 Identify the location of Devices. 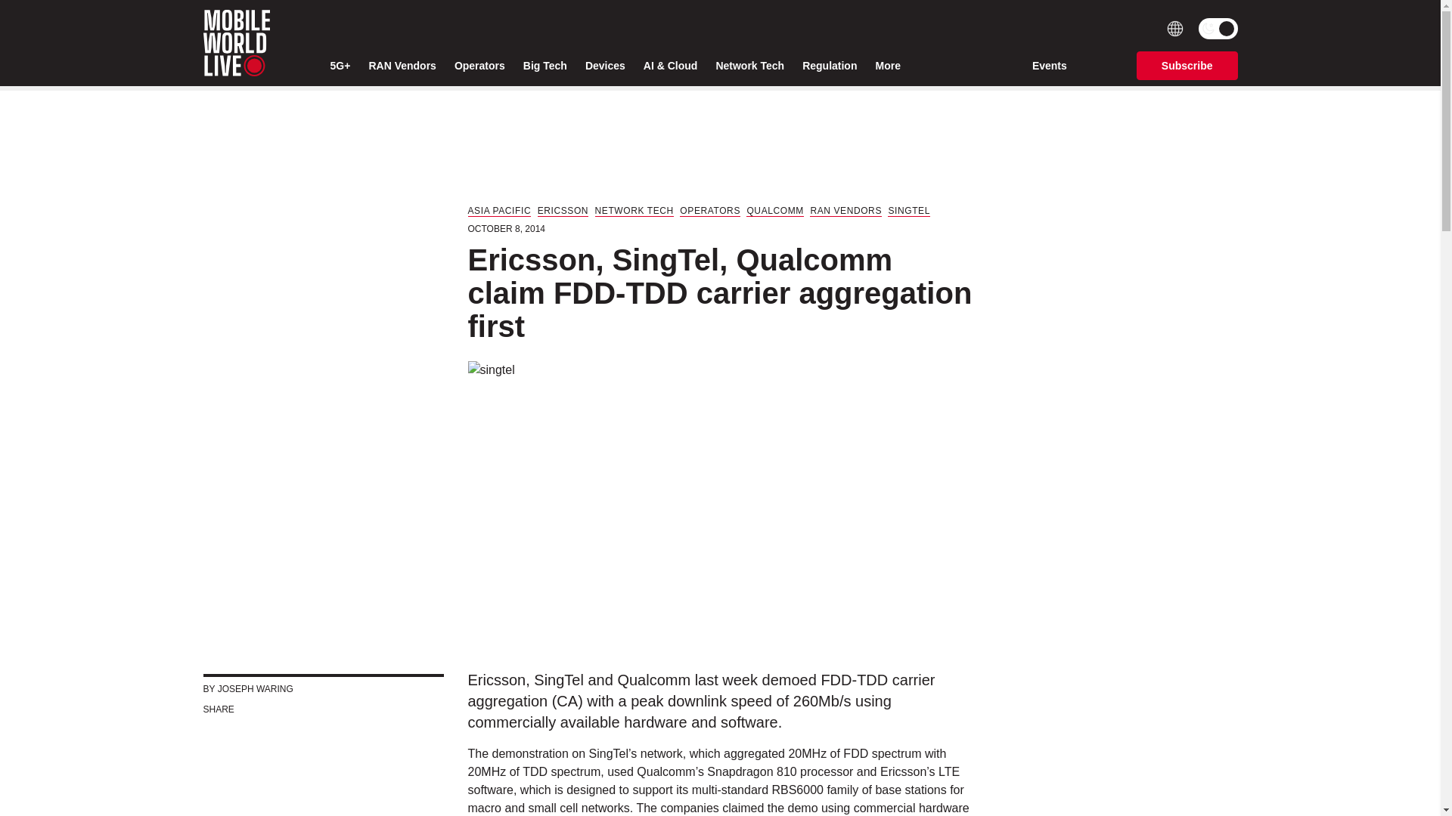
(605, 66).